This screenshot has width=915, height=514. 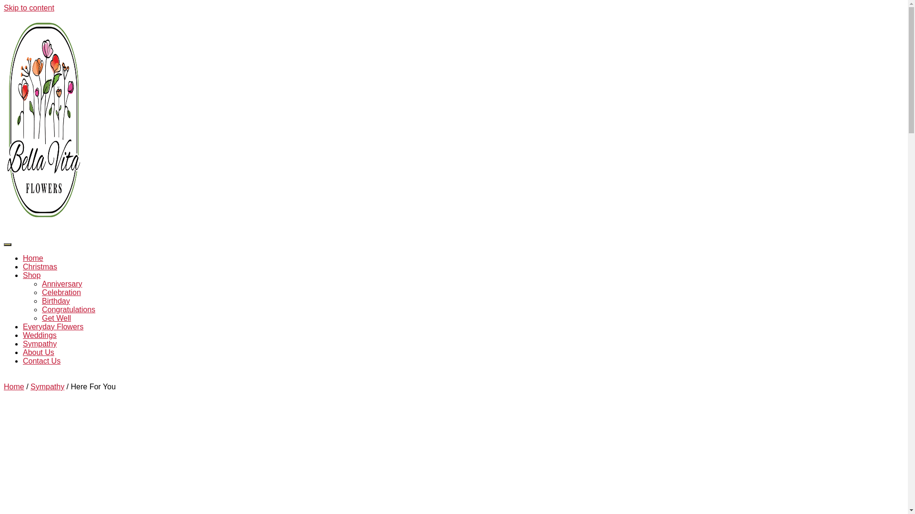 What do you see at coordinates (48, 386) in the screenshot?
I see `Sympathy` at bounding box center [48, 386].